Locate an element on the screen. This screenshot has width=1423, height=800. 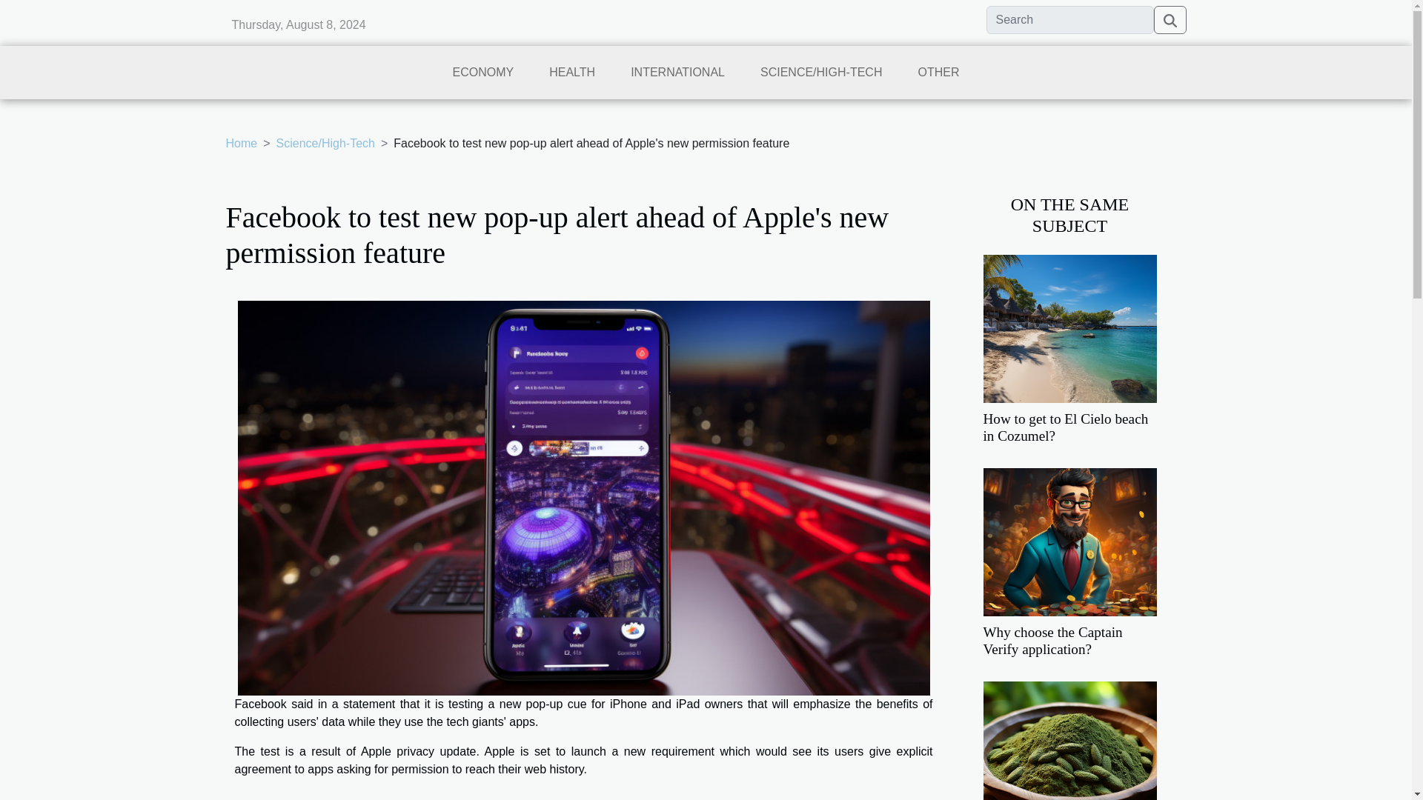
HEALTH is located at coordinates (572, 78).